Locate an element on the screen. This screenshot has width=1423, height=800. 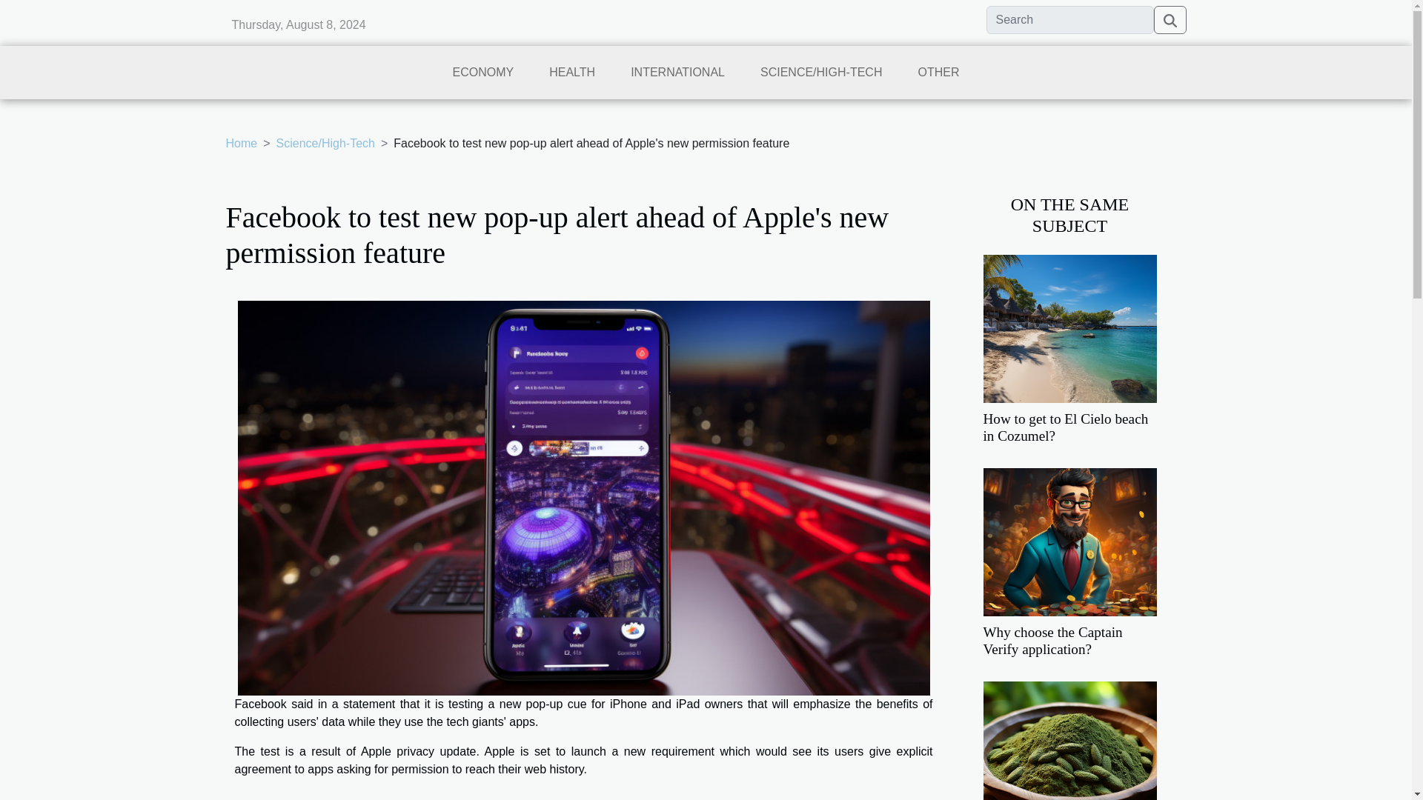
HEALTH is located at coordinates (572, 78).